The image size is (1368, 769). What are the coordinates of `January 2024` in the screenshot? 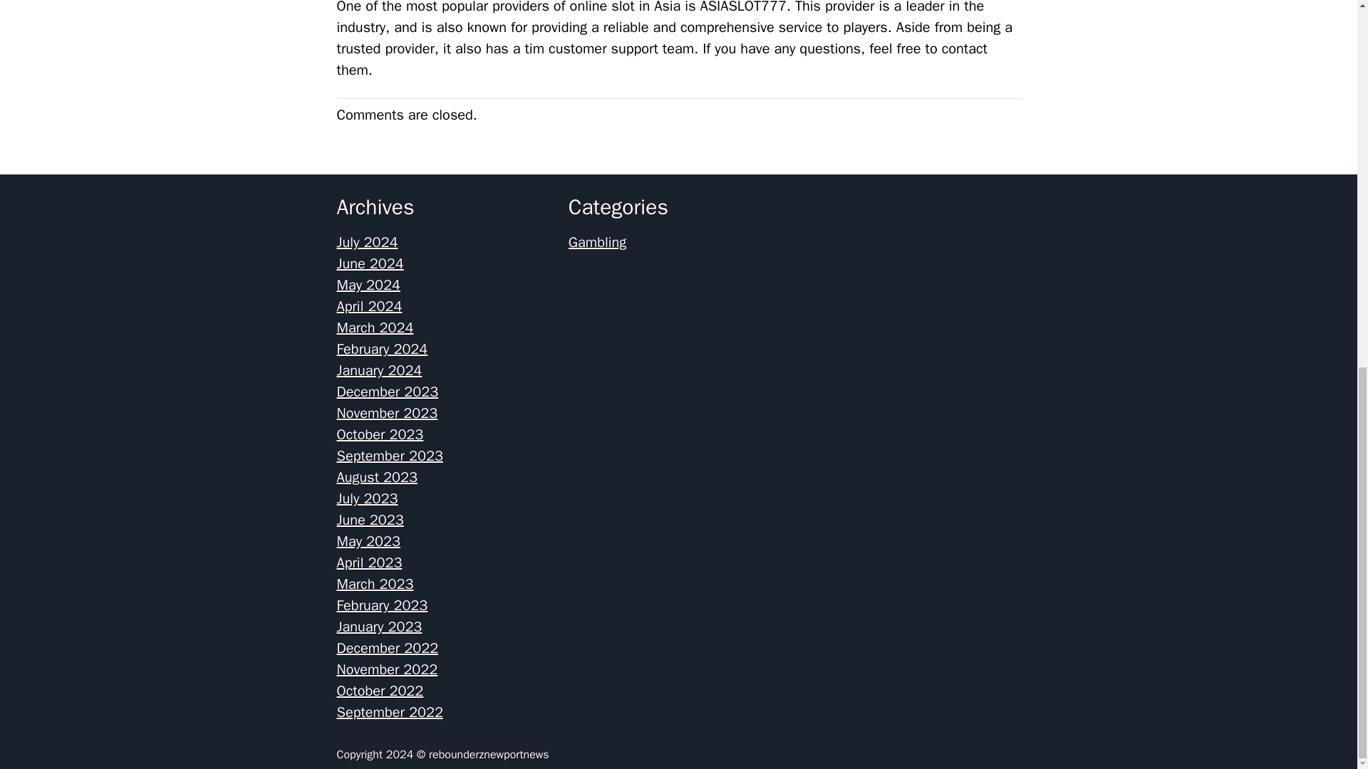 It's located at (379, 370).